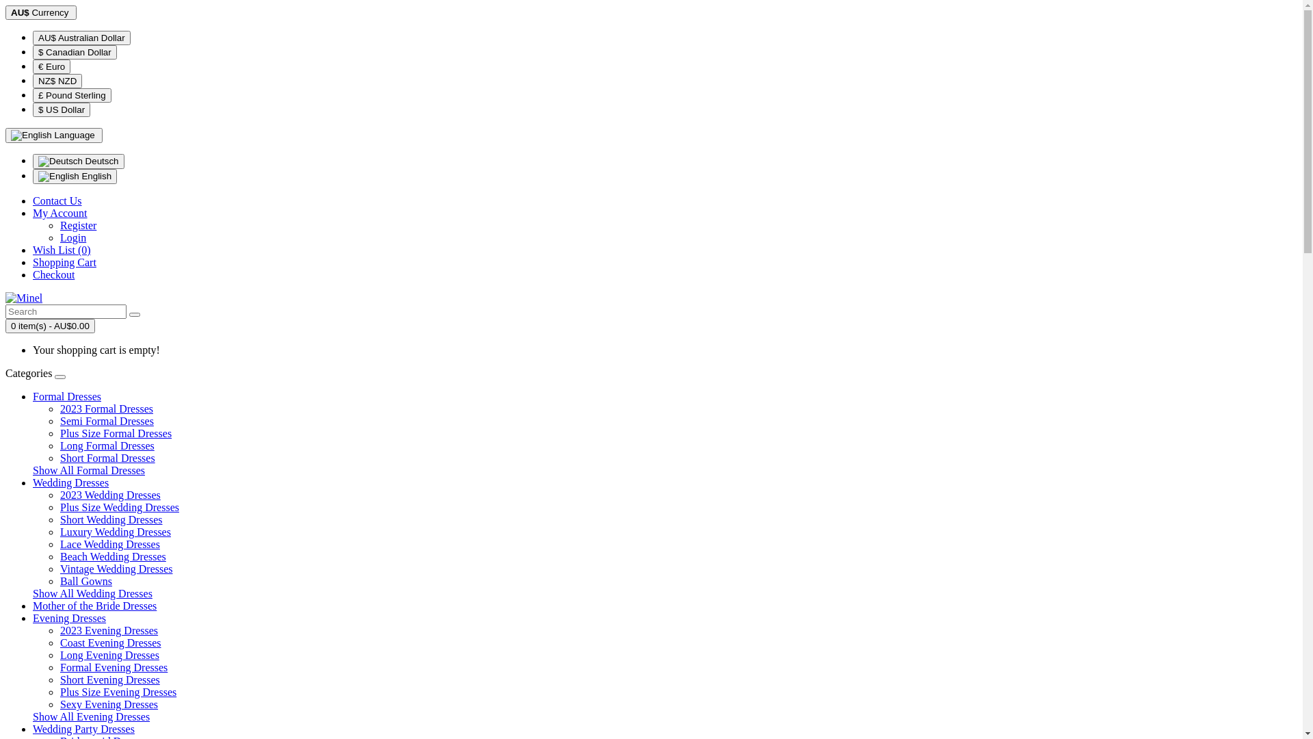  I want to click on Checkout, so click(53, 275).